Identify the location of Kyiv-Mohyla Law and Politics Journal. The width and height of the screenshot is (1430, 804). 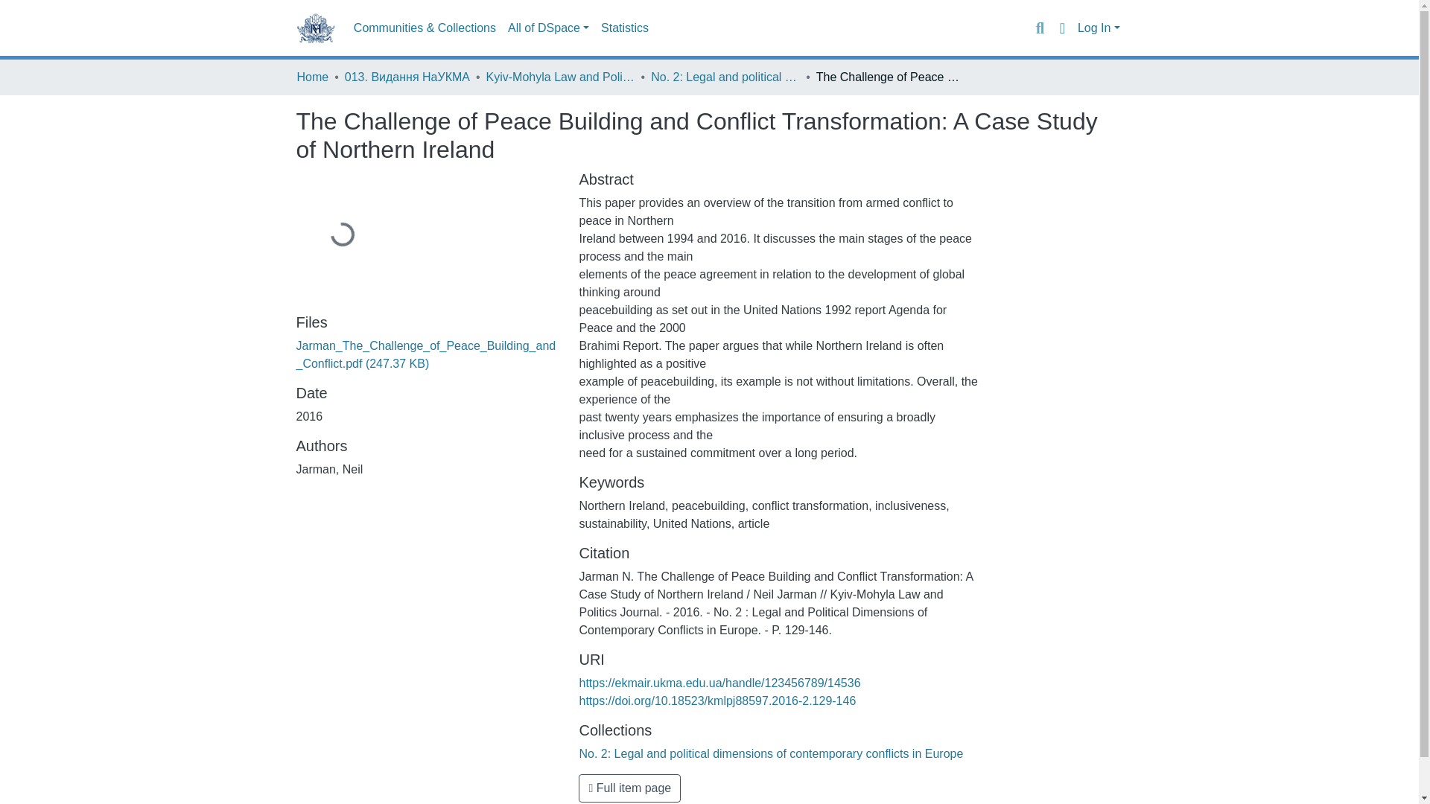
(560, 77).